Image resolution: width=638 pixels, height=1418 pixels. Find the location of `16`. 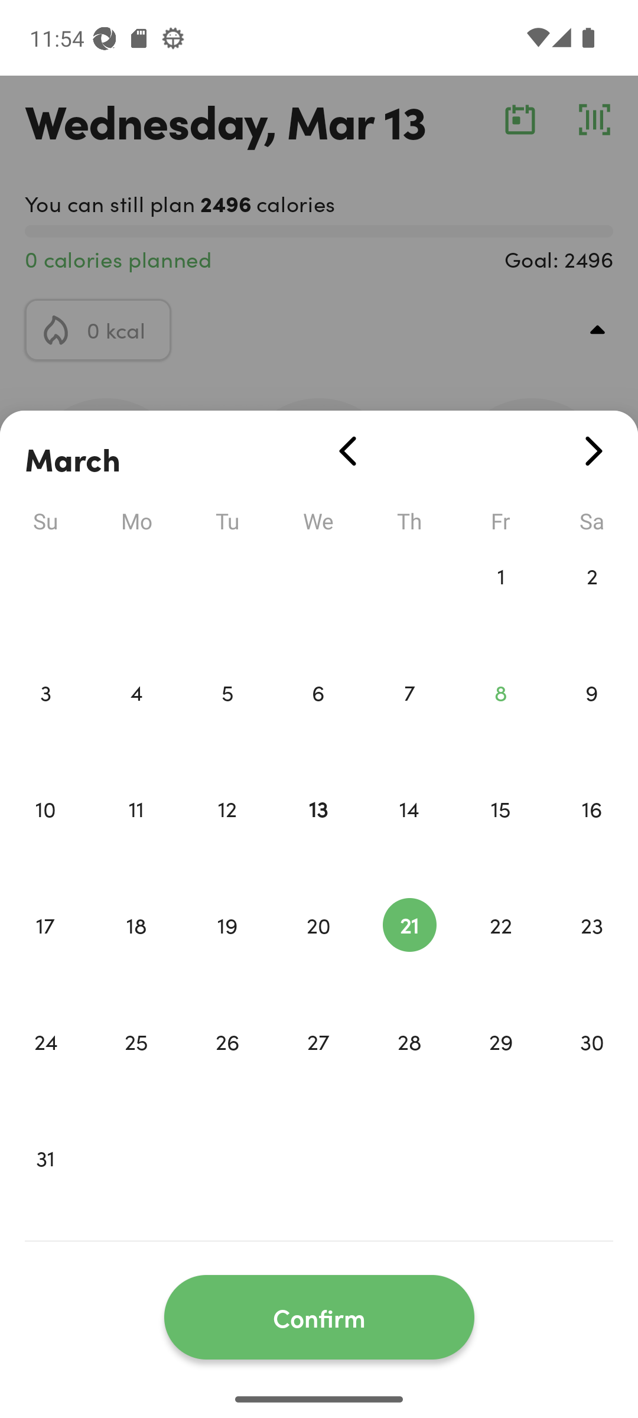

16 is located at coordinates (592, 833).